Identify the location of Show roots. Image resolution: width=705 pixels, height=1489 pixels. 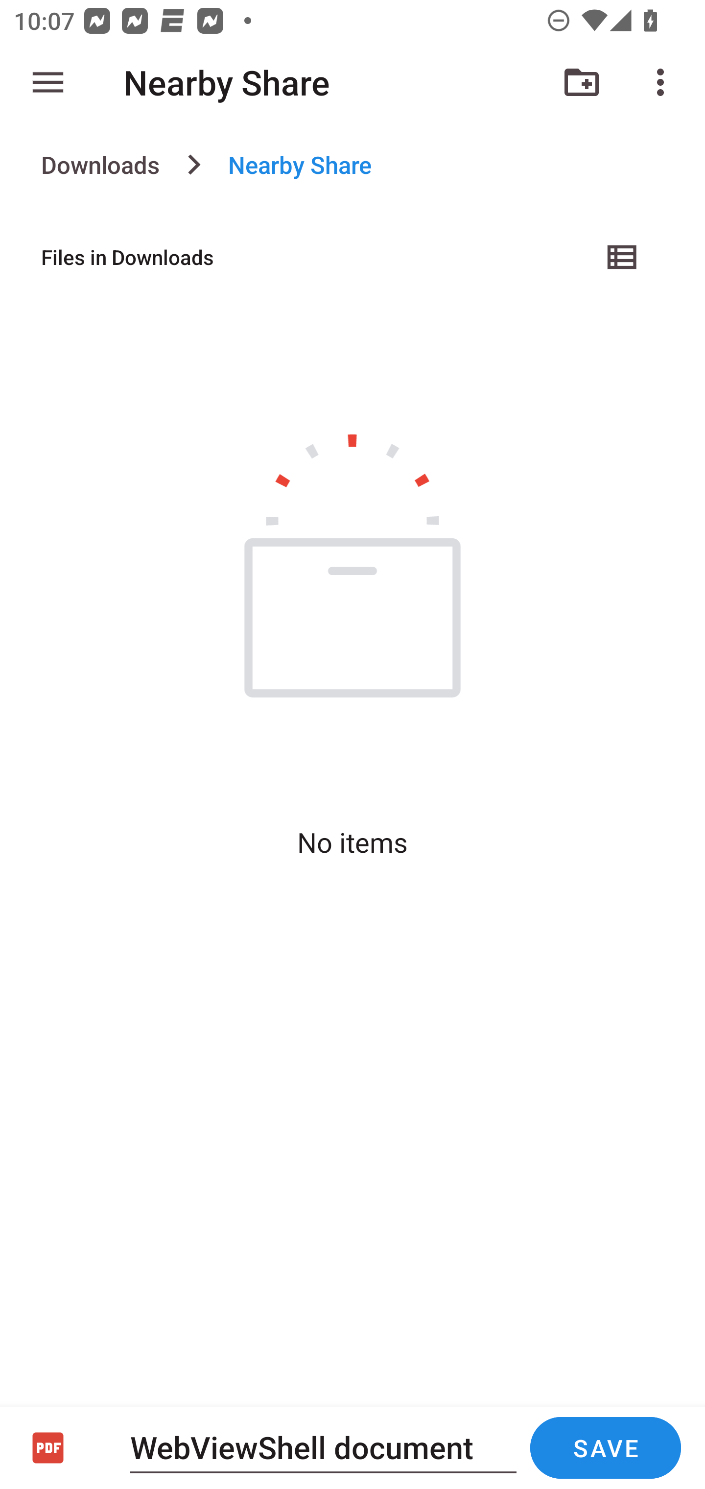
(48, 82).